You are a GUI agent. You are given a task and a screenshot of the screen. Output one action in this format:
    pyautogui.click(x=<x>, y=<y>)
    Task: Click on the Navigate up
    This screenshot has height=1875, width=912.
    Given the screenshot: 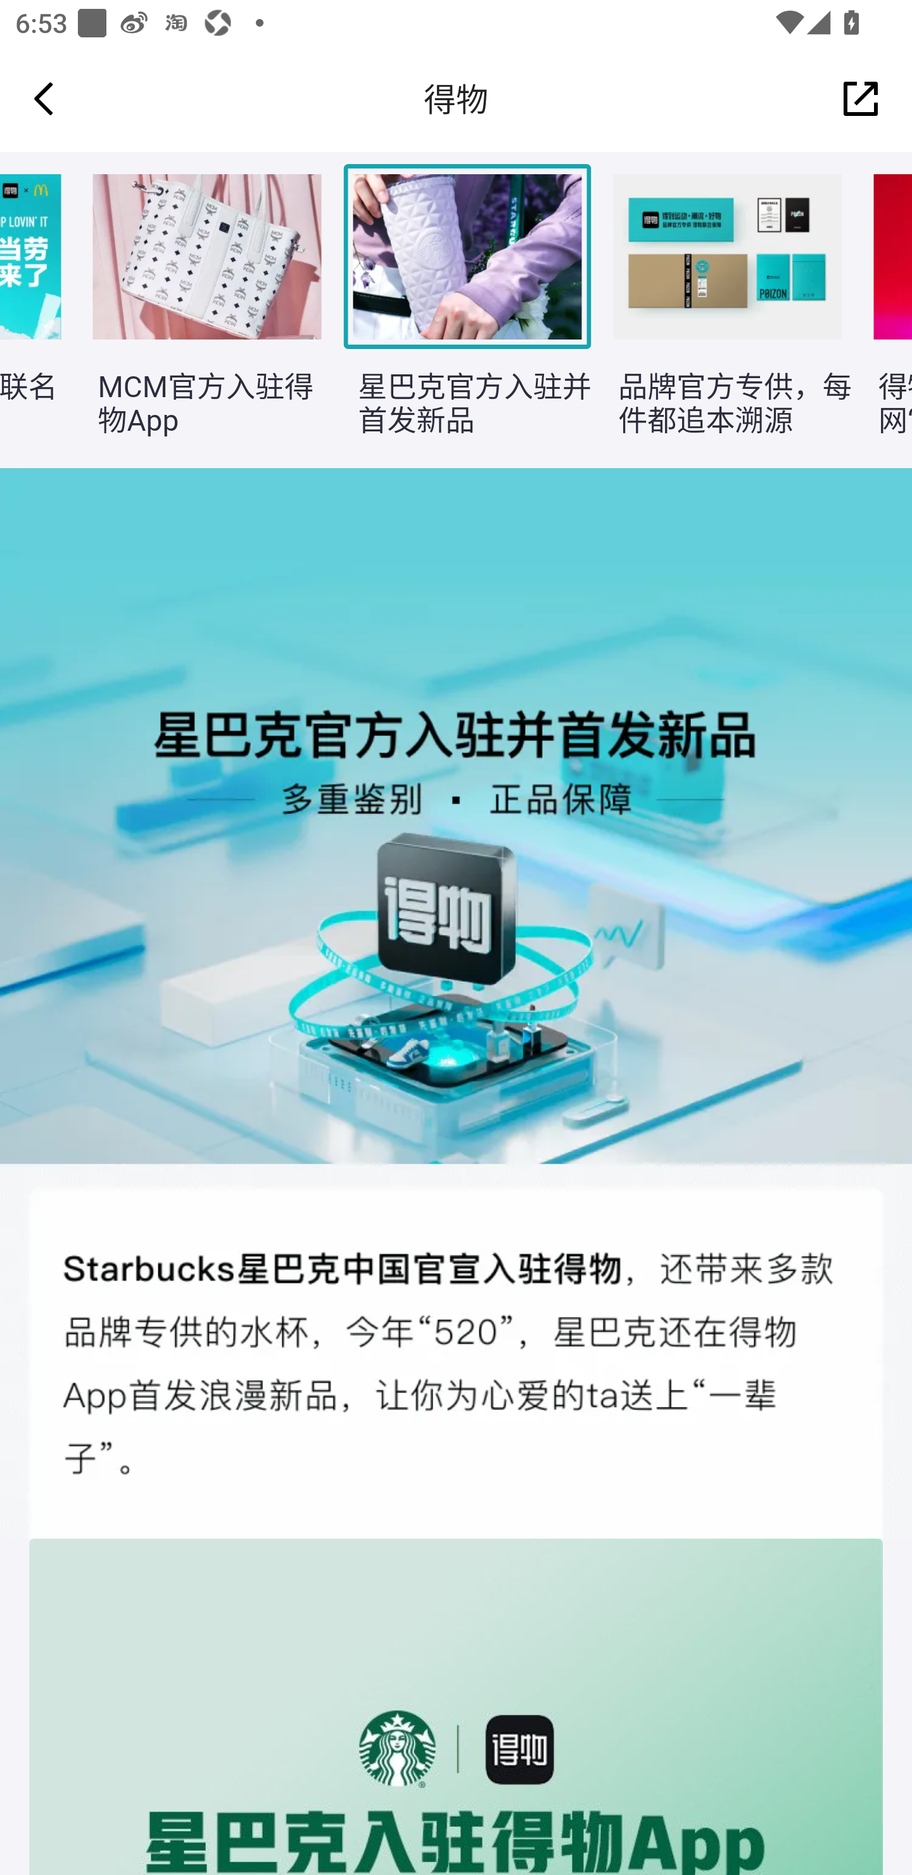 What is the action you would take?
    pyautogui.click(x=44, y=98)
    